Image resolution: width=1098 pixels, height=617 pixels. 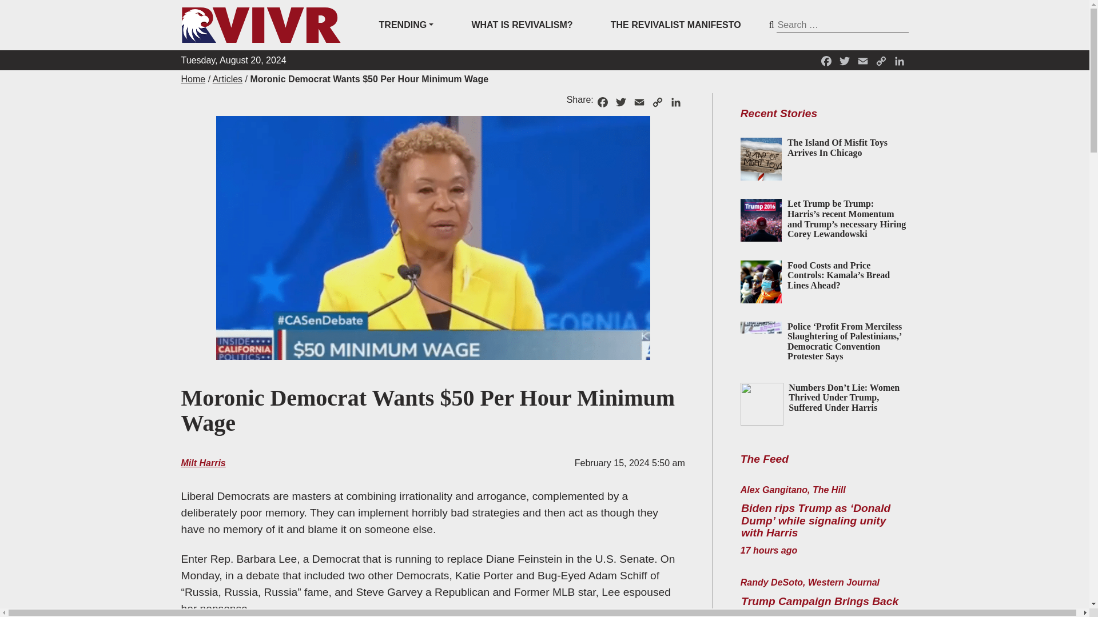 I want to click on WHAT IS REVIVALISM?, so click(x=522, y=25).